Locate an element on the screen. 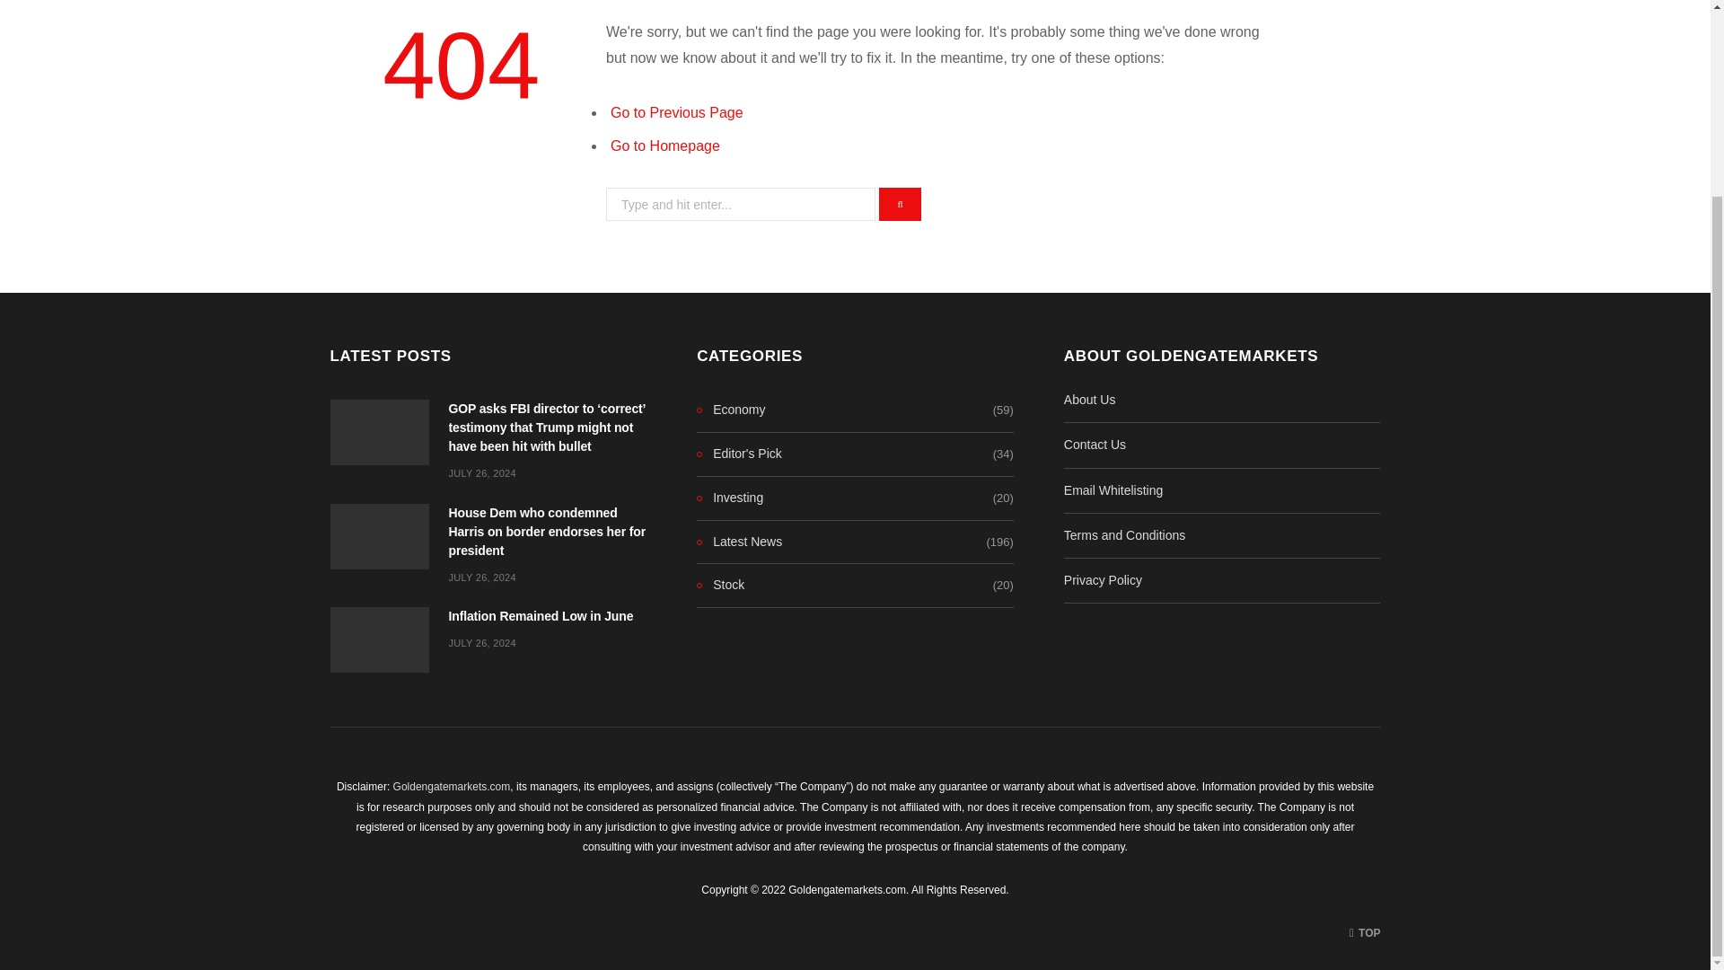 This screenshot has height=970, width=1724. Latest News is located at coordinates (739, 542).